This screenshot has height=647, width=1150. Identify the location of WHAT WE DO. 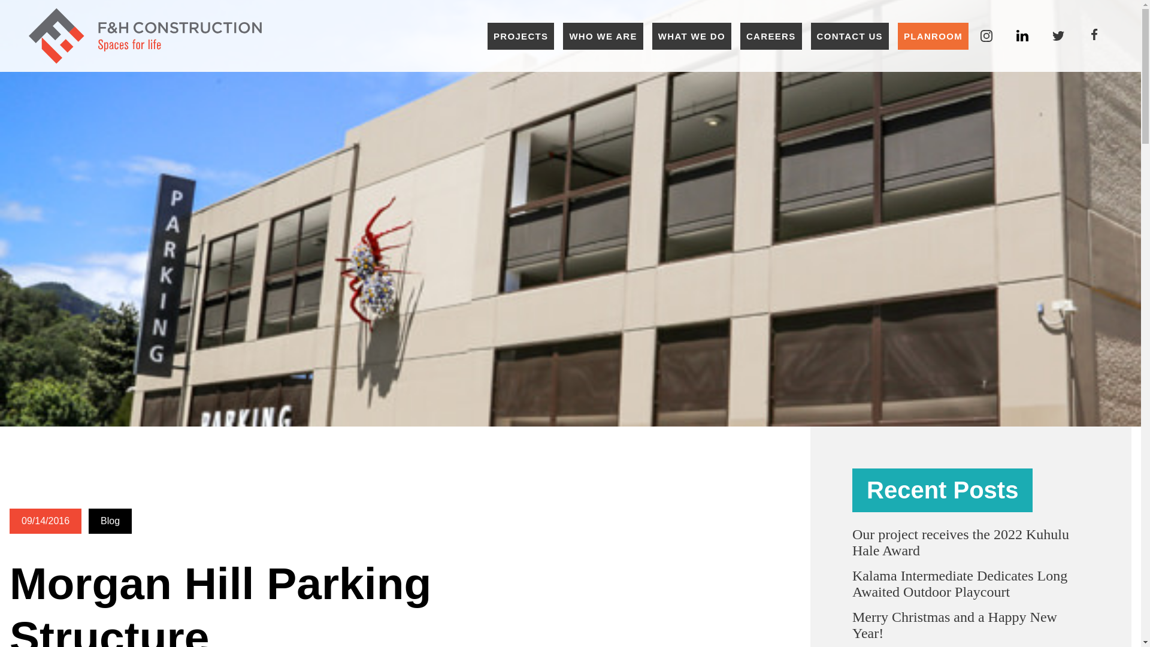
(691, 36).